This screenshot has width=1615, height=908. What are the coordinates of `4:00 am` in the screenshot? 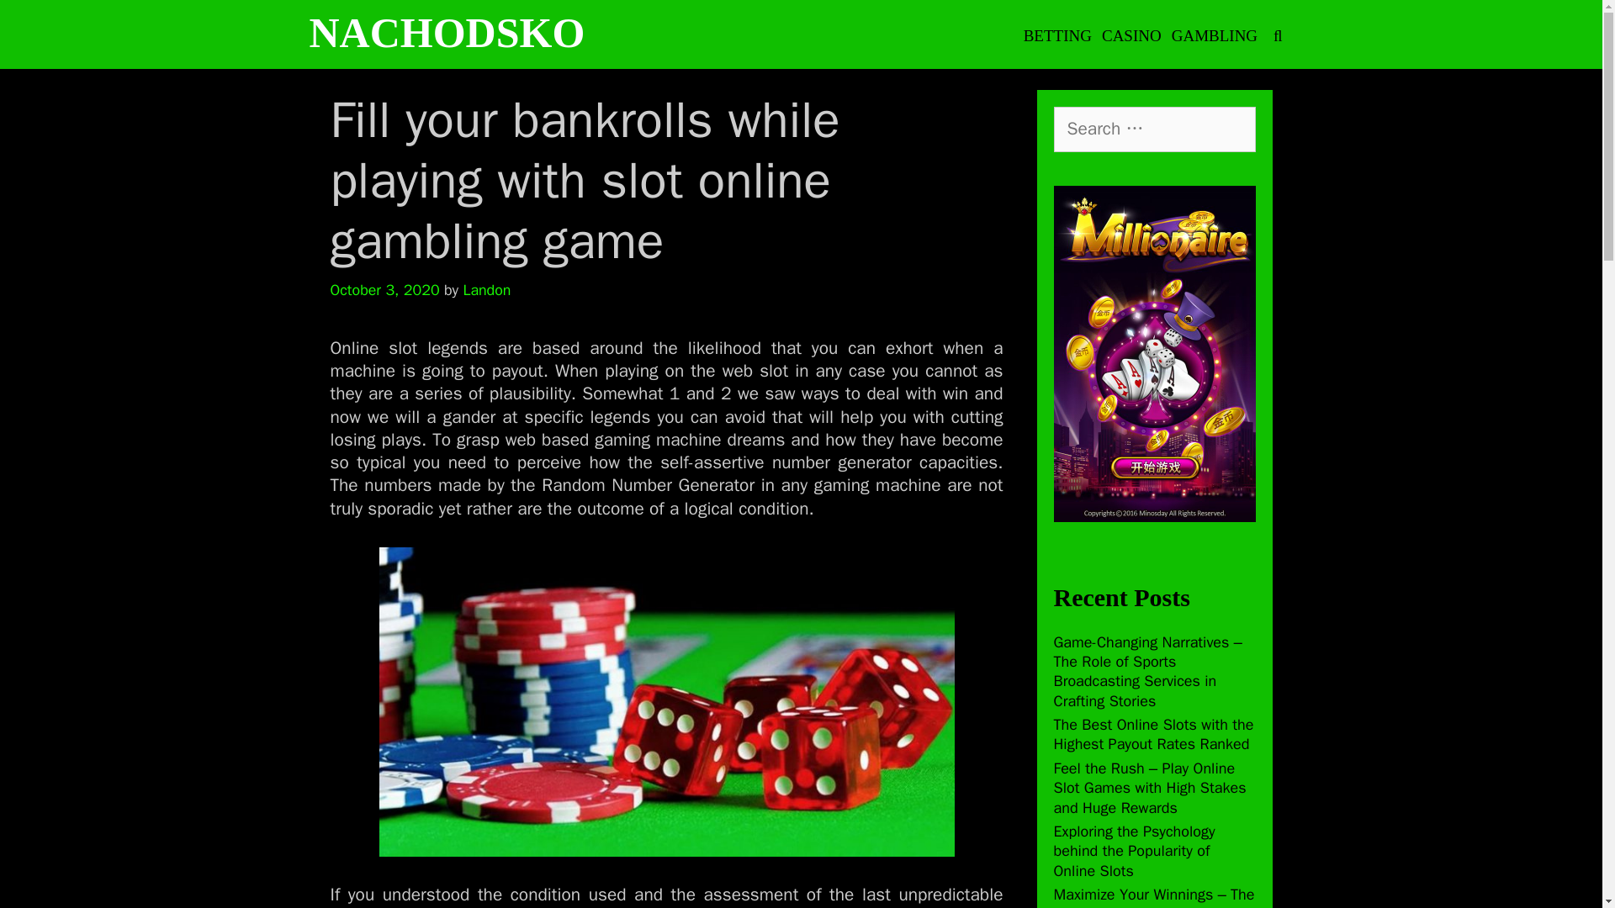 It's located at (384, 289).